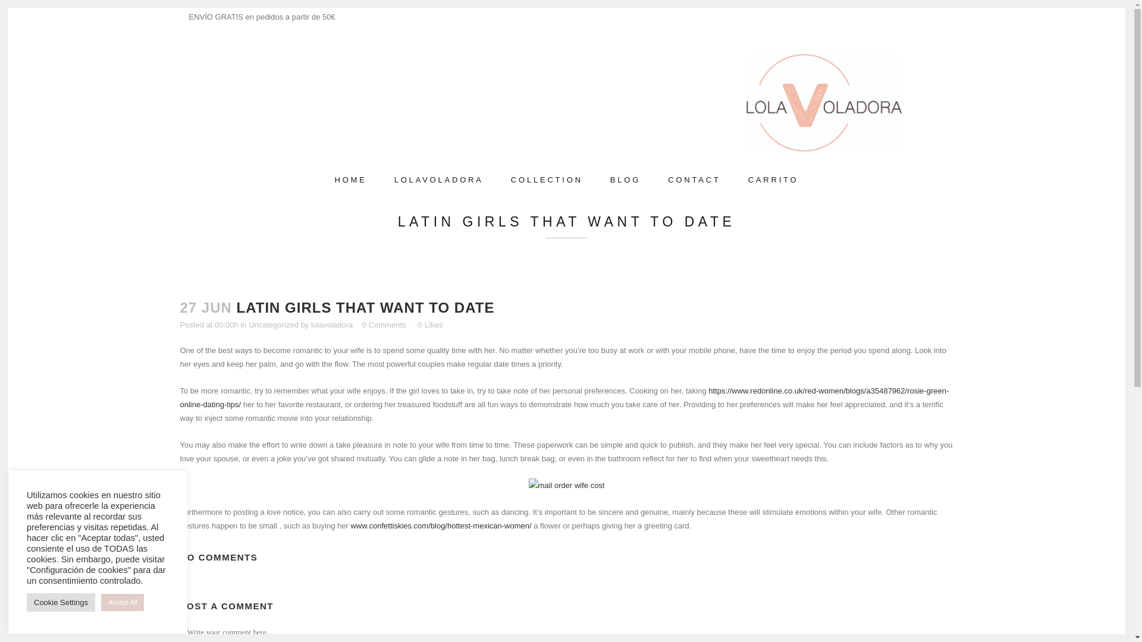  Describe the element at coordinates (430, 325) in the screenshot. I see `Like this` at that location.